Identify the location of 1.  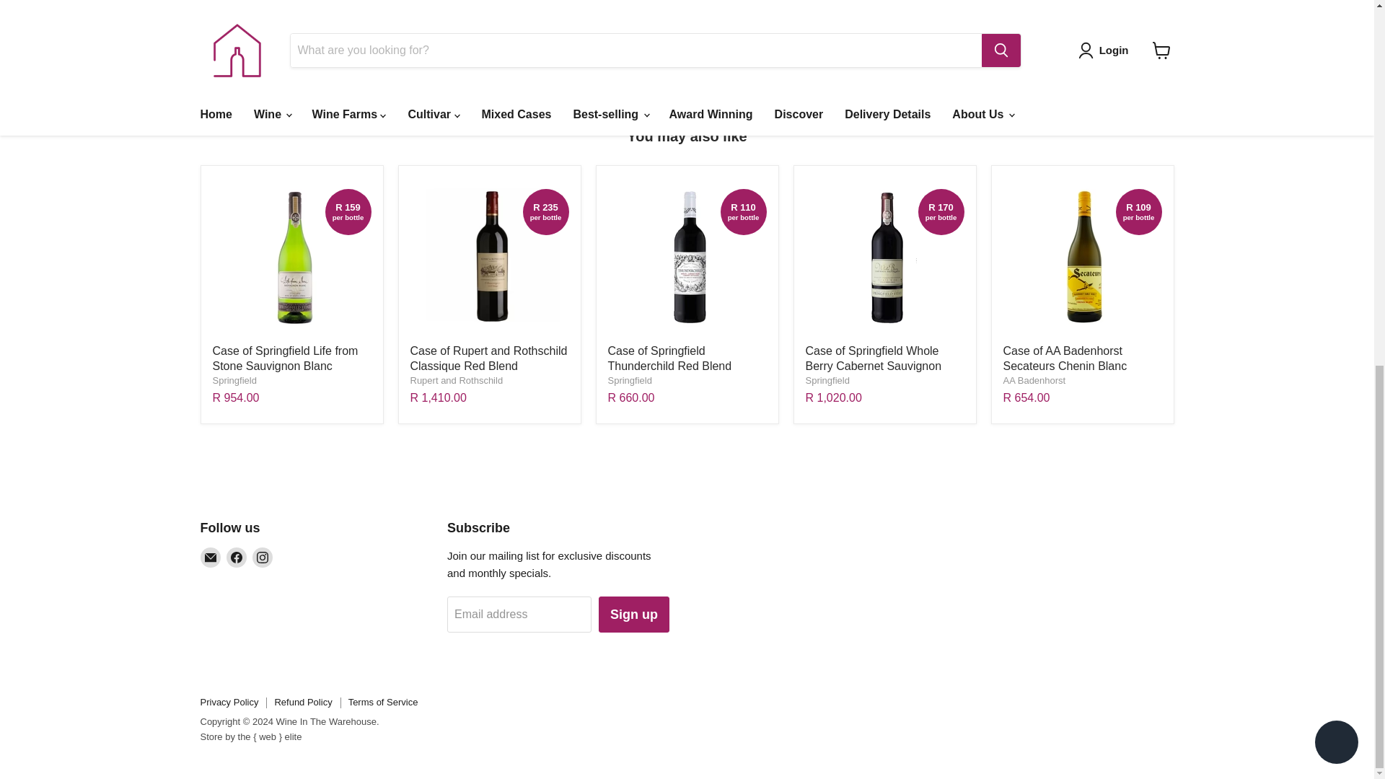
(798, 3).